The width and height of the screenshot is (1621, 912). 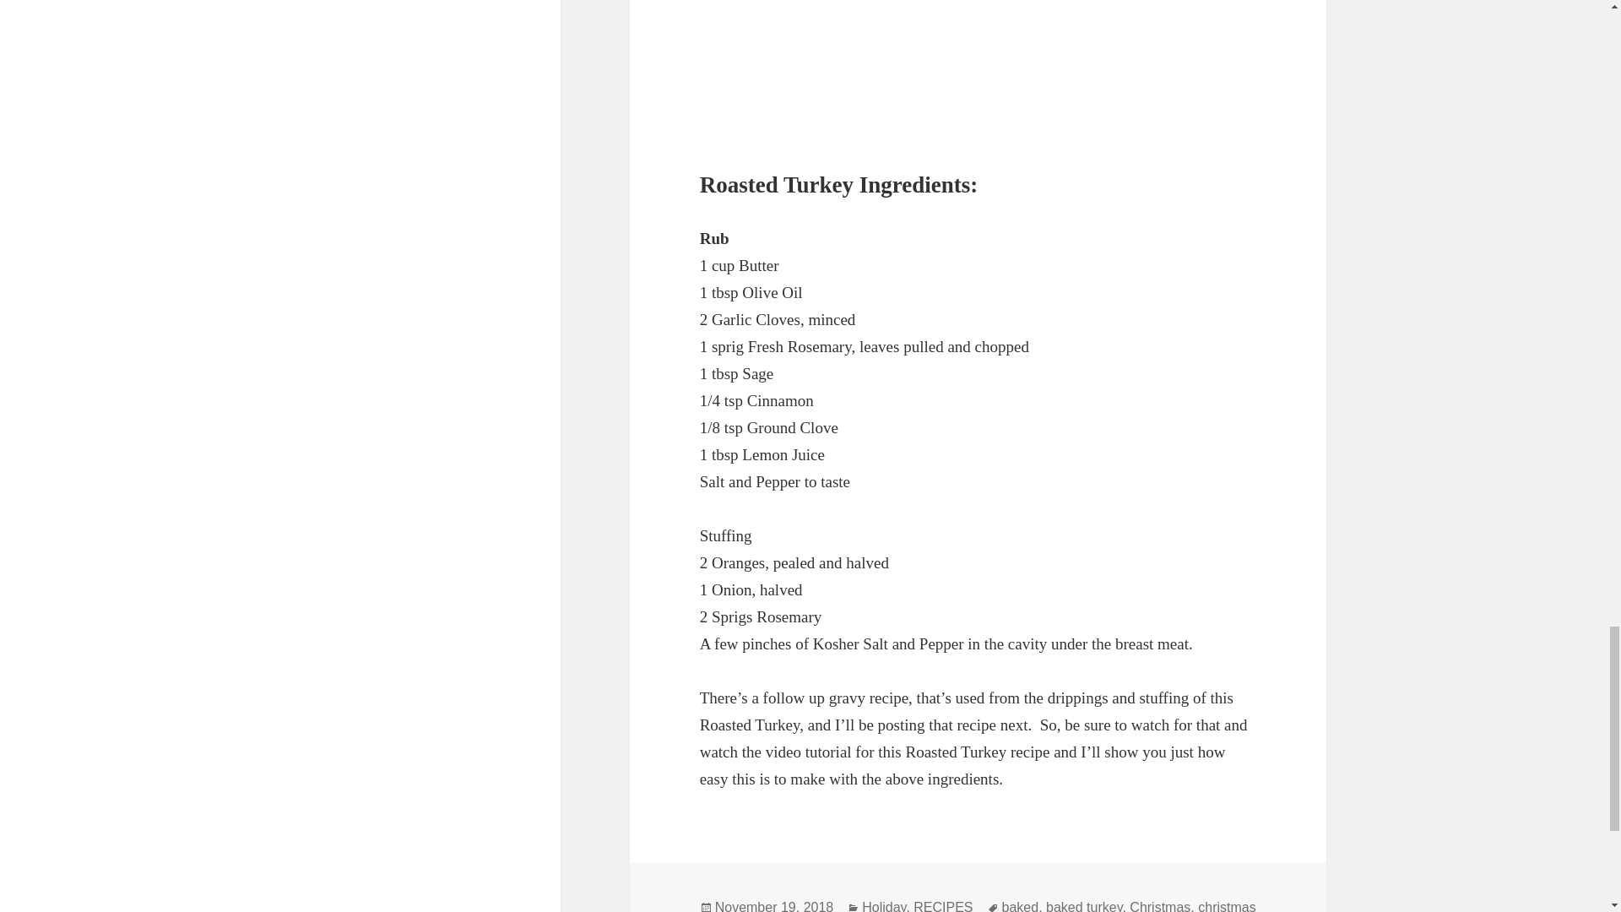 What do you see at coordinates (1083, 905) in the screenshot?
I see `baked turkey` at bounding box center [1083, 905].